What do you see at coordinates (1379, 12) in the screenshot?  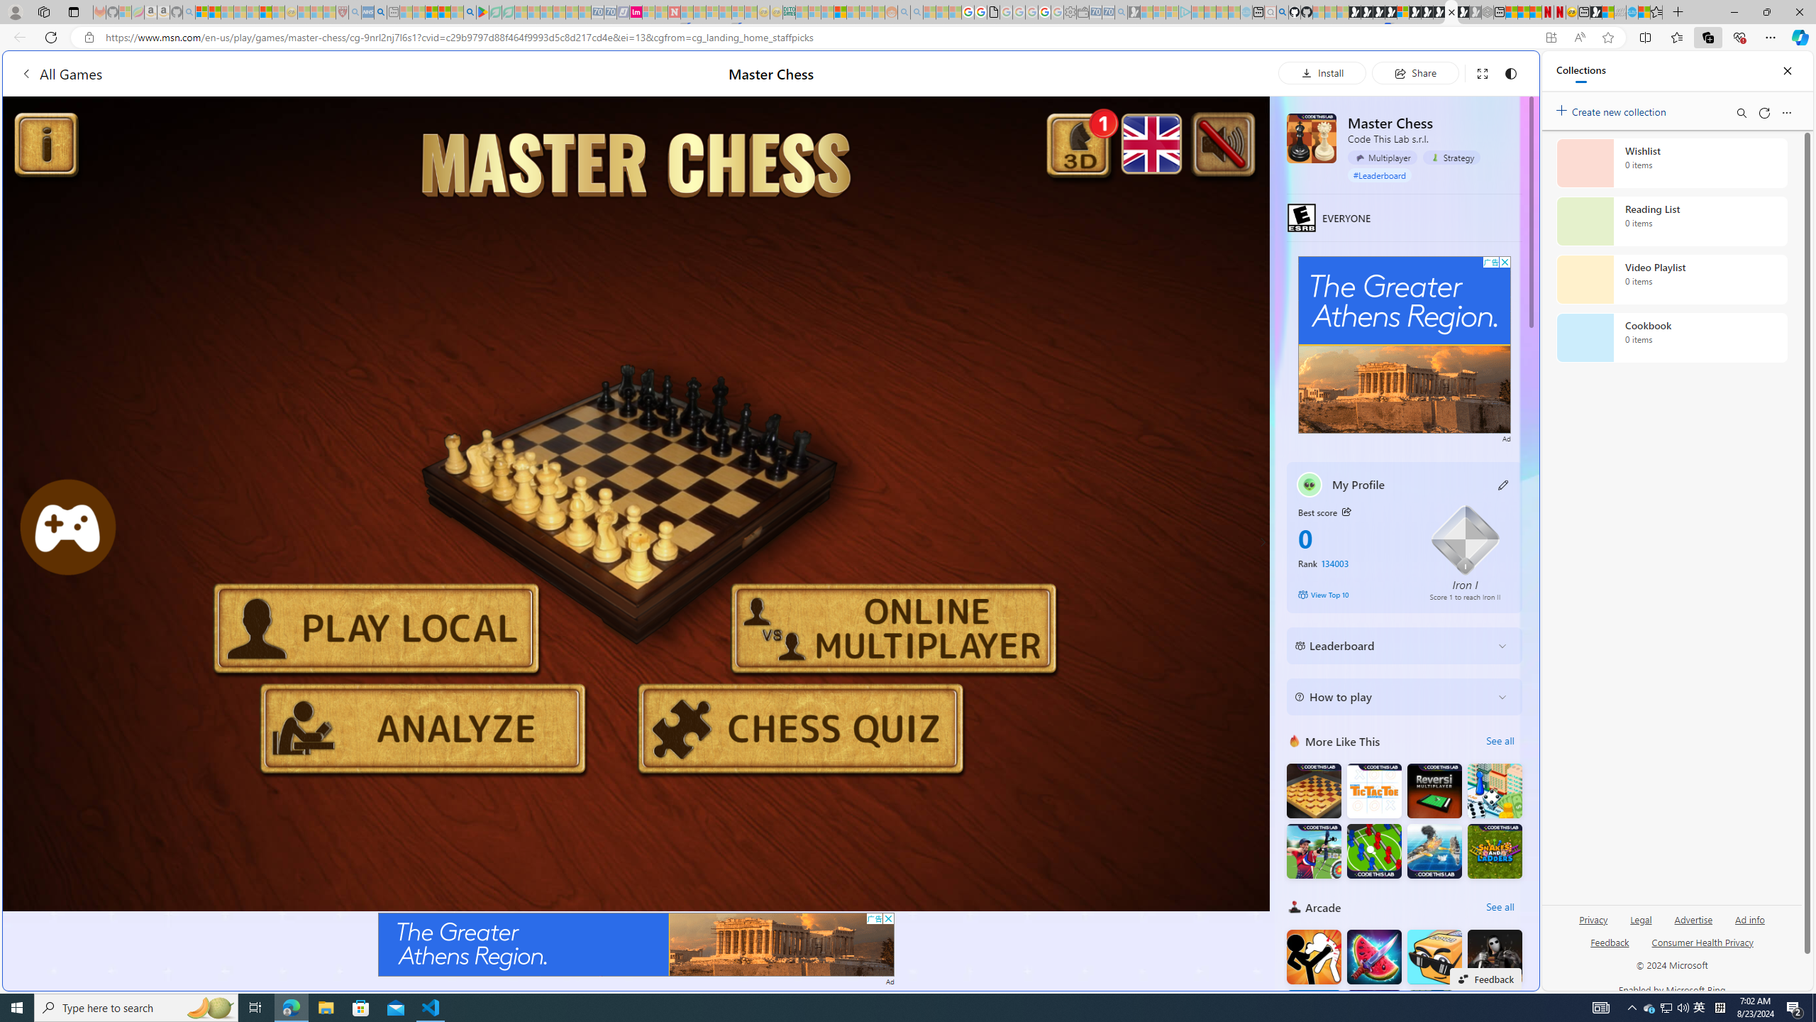 I see `Play Cave FRVR in your browser | Games from Microsoft Start` at bounding box center [1379, 12].